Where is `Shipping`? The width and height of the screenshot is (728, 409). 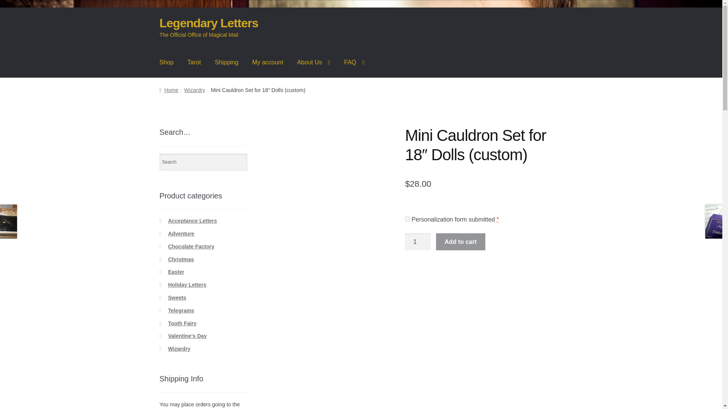
Shipping is located at coordinates (226, 62).